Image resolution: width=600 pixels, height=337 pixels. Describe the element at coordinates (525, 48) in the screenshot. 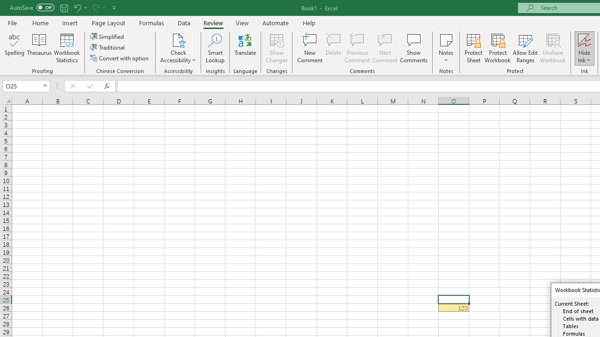

I see `Allow Edit Ranges` at that location.